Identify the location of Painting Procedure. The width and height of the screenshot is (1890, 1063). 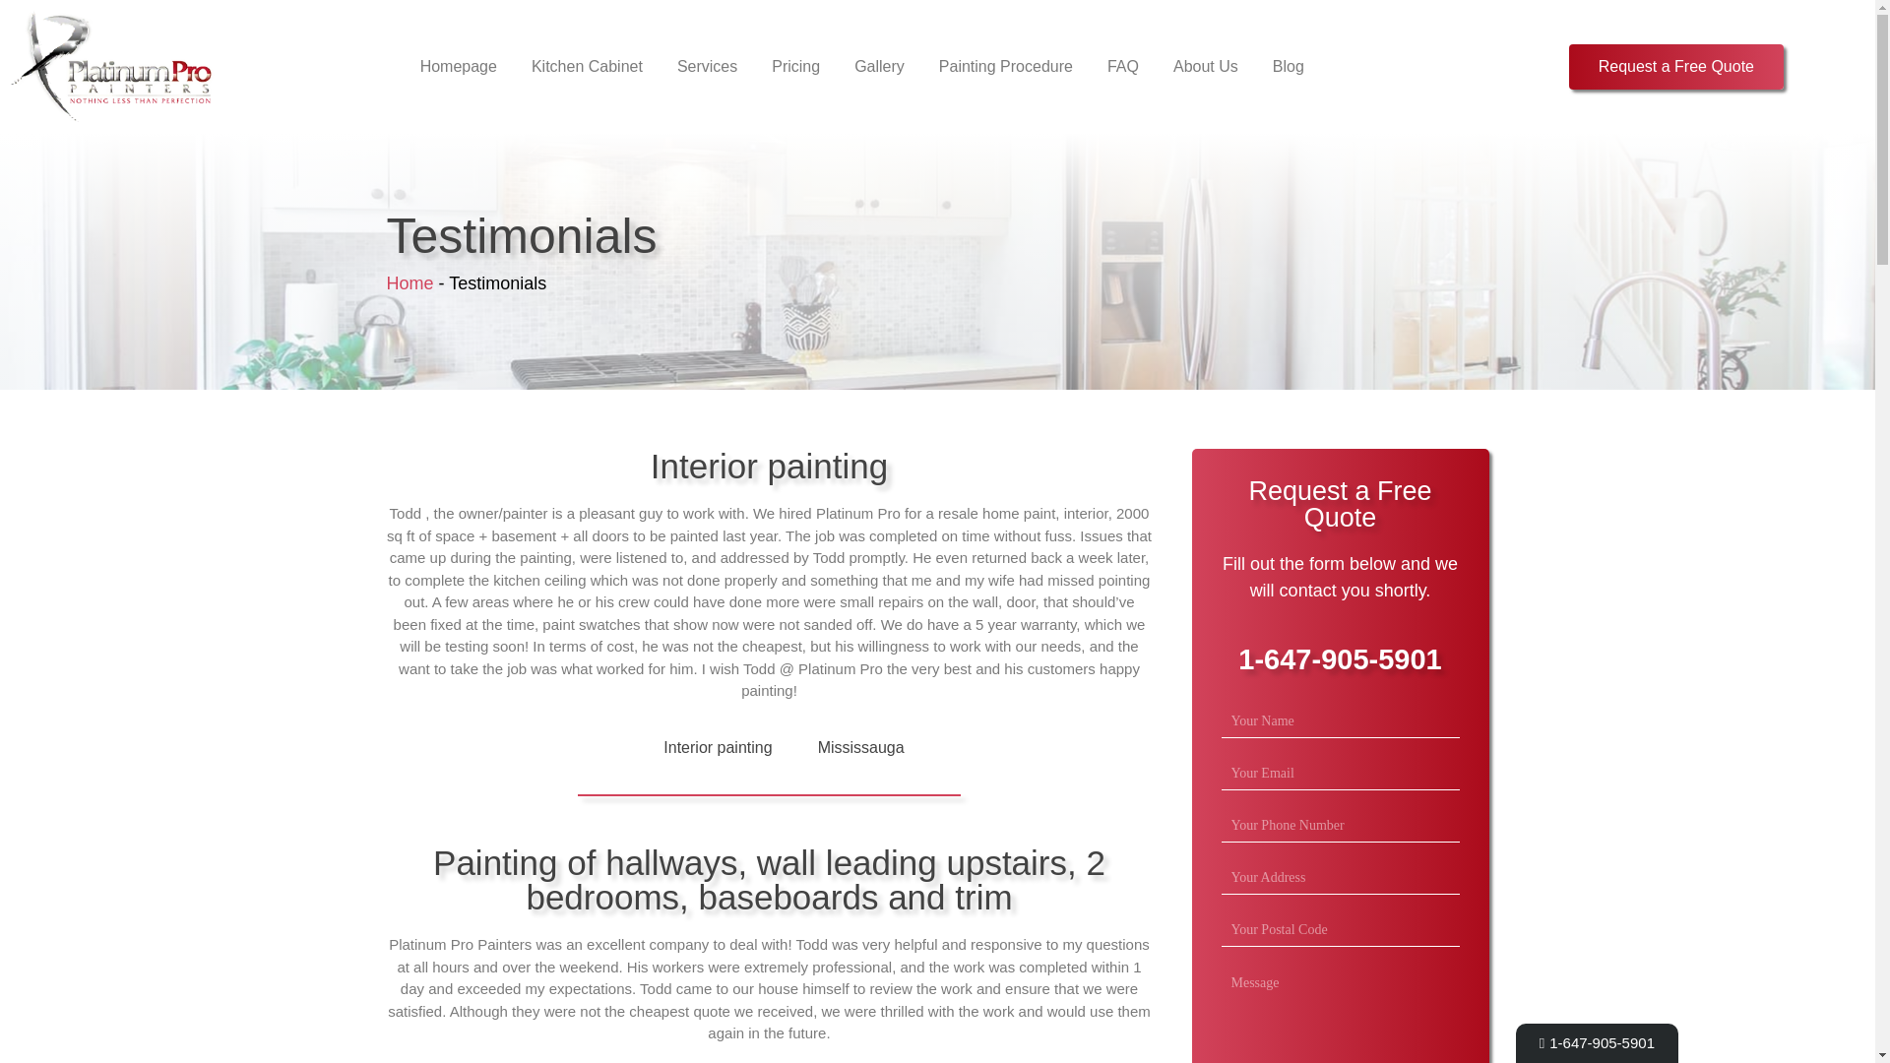
(1006, 66).